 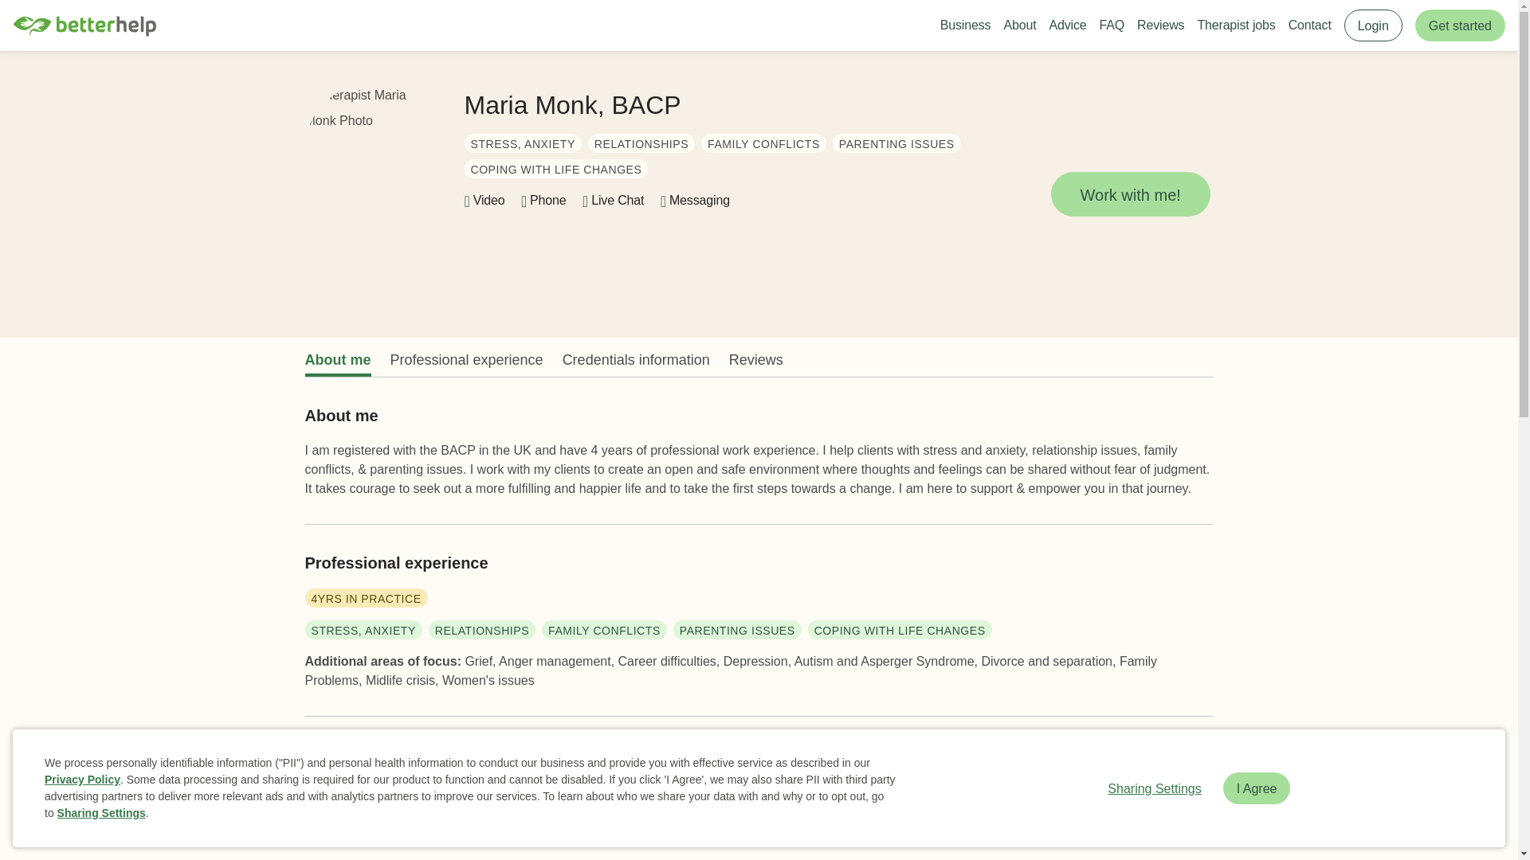 What do you see at coordinates (966, 25) in the screenshot?
I see `Business` at bounding box center [966, 25].